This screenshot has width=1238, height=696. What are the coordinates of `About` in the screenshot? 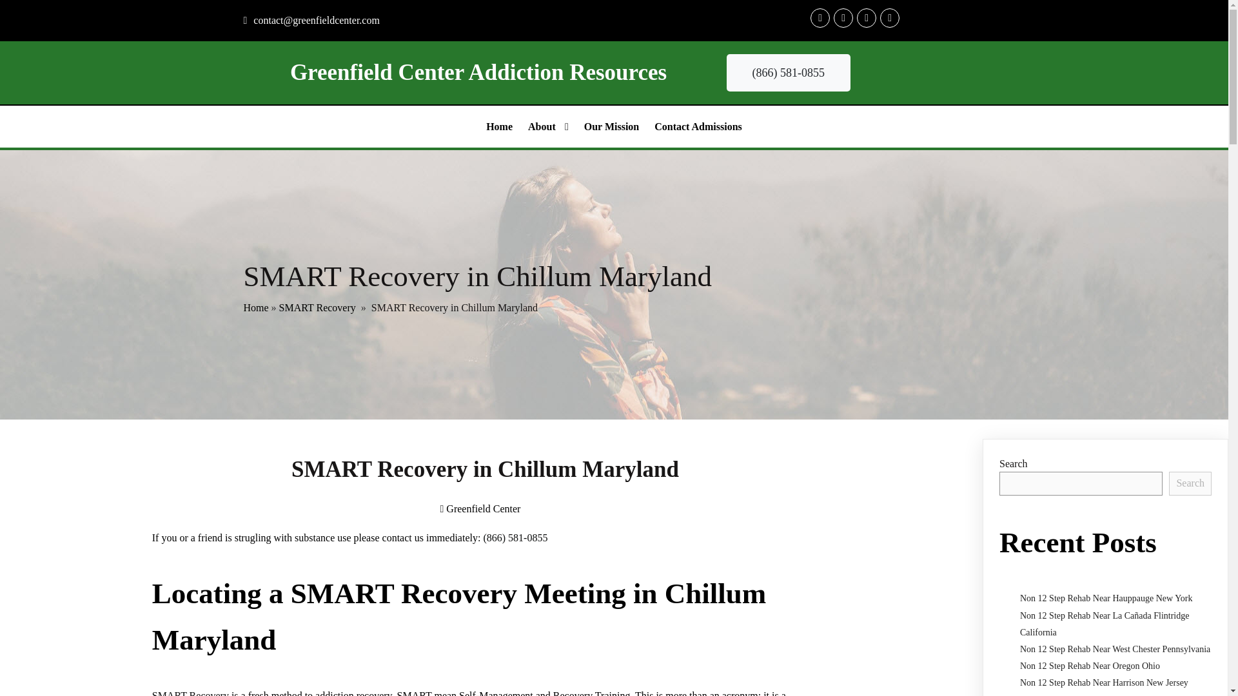 It's located at (548, 126).